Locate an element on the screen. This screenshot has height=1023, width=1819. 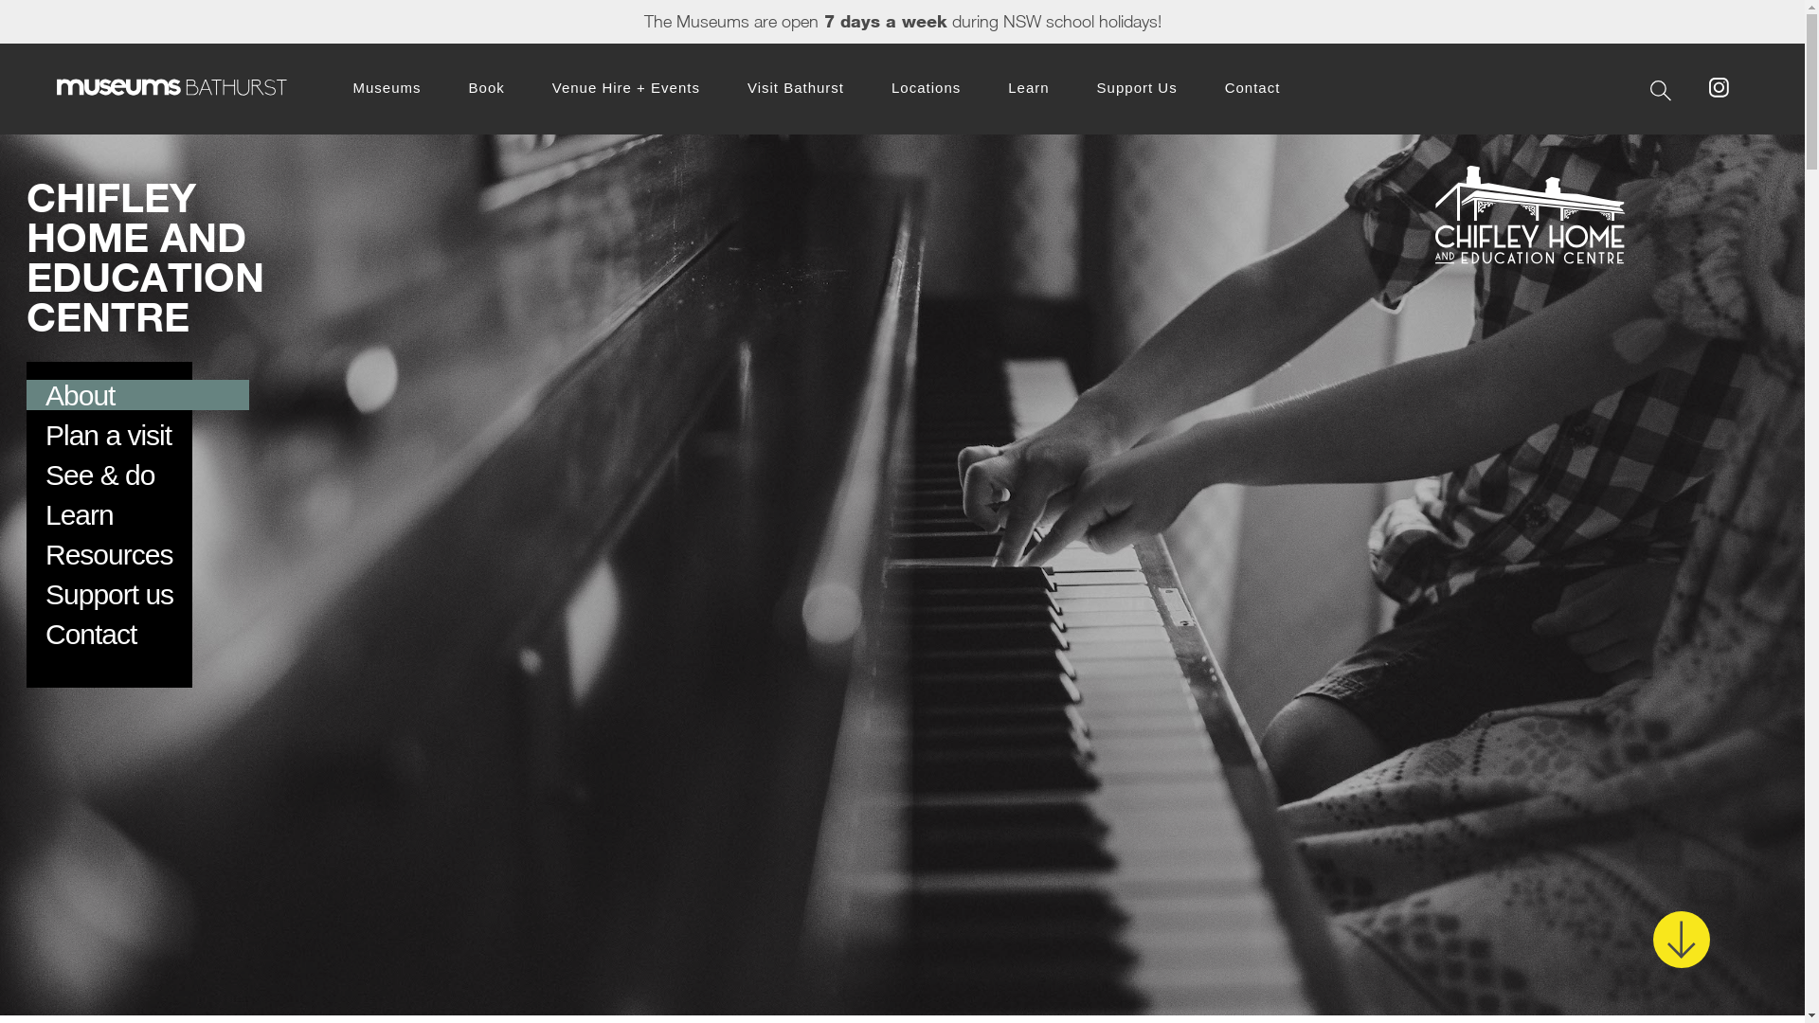
Locations is located at coordinates (926, 87).